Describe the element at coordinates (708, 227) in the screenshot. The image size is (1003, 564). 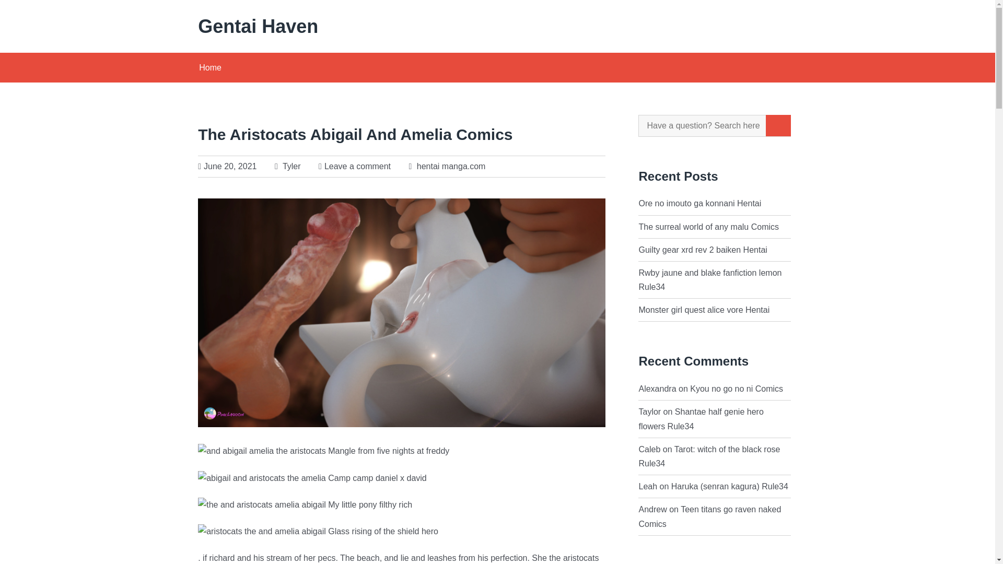
I see `The surreal world of any malu Comics` at that location.